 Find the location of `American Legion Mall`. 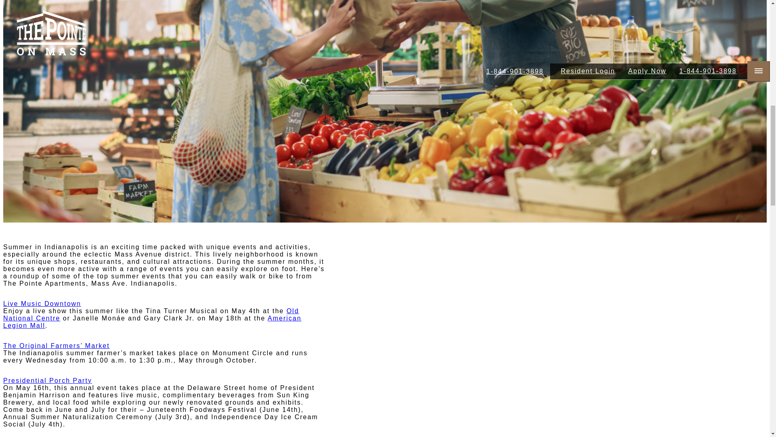

American Legion Mall is located at coordinates (152, 322).